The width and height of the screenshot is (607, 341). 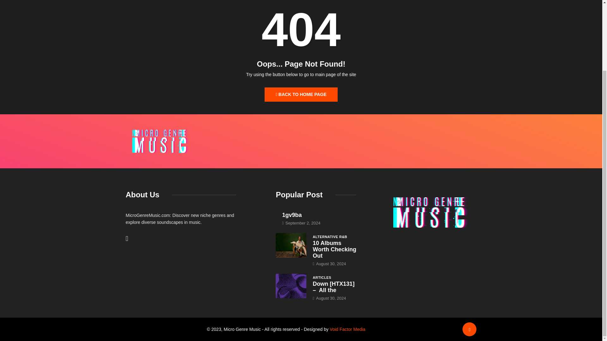 What do you see at coordinates (291, 245) in the screenshot?
I see `10 Albums Worth Checking Out Released Today, August 30.` at bounding box center [291, 245].